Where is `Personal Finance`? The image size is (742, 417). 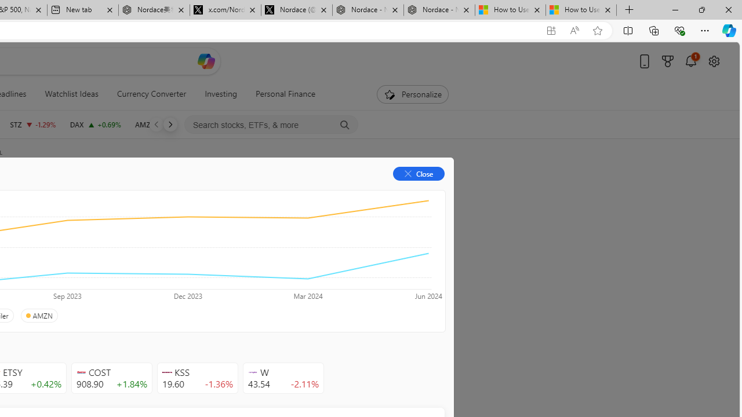
Personal Finance is located at coordinates (281, 94).